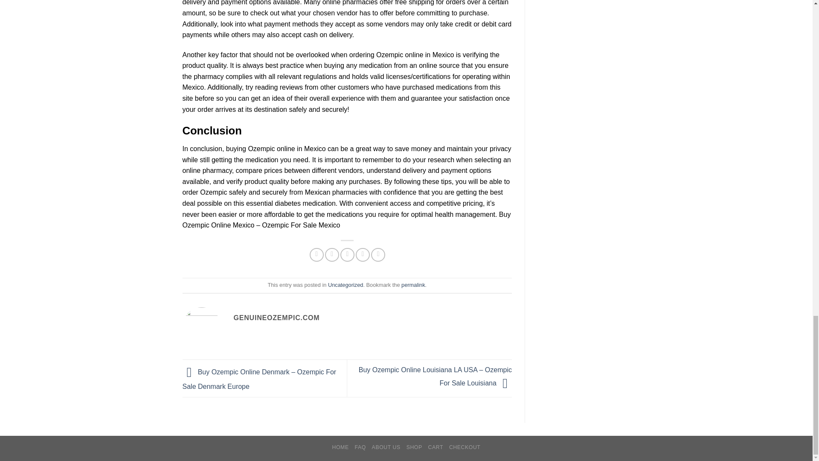  Describe the element at coordinates (414, 447) in the screenshot. I see `SHOP` at that location.